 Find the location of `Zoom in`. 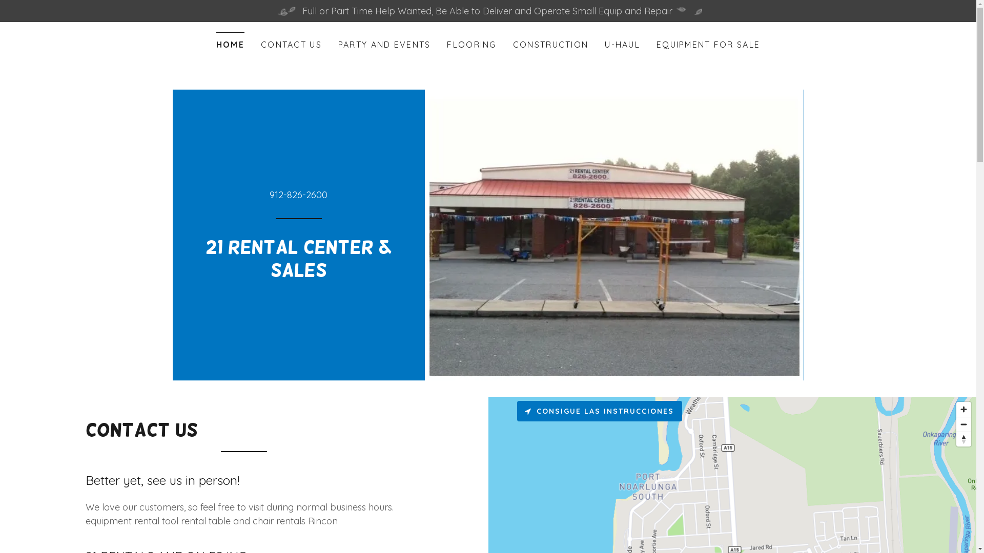

Zoom in is located at coordinates (963, 410).